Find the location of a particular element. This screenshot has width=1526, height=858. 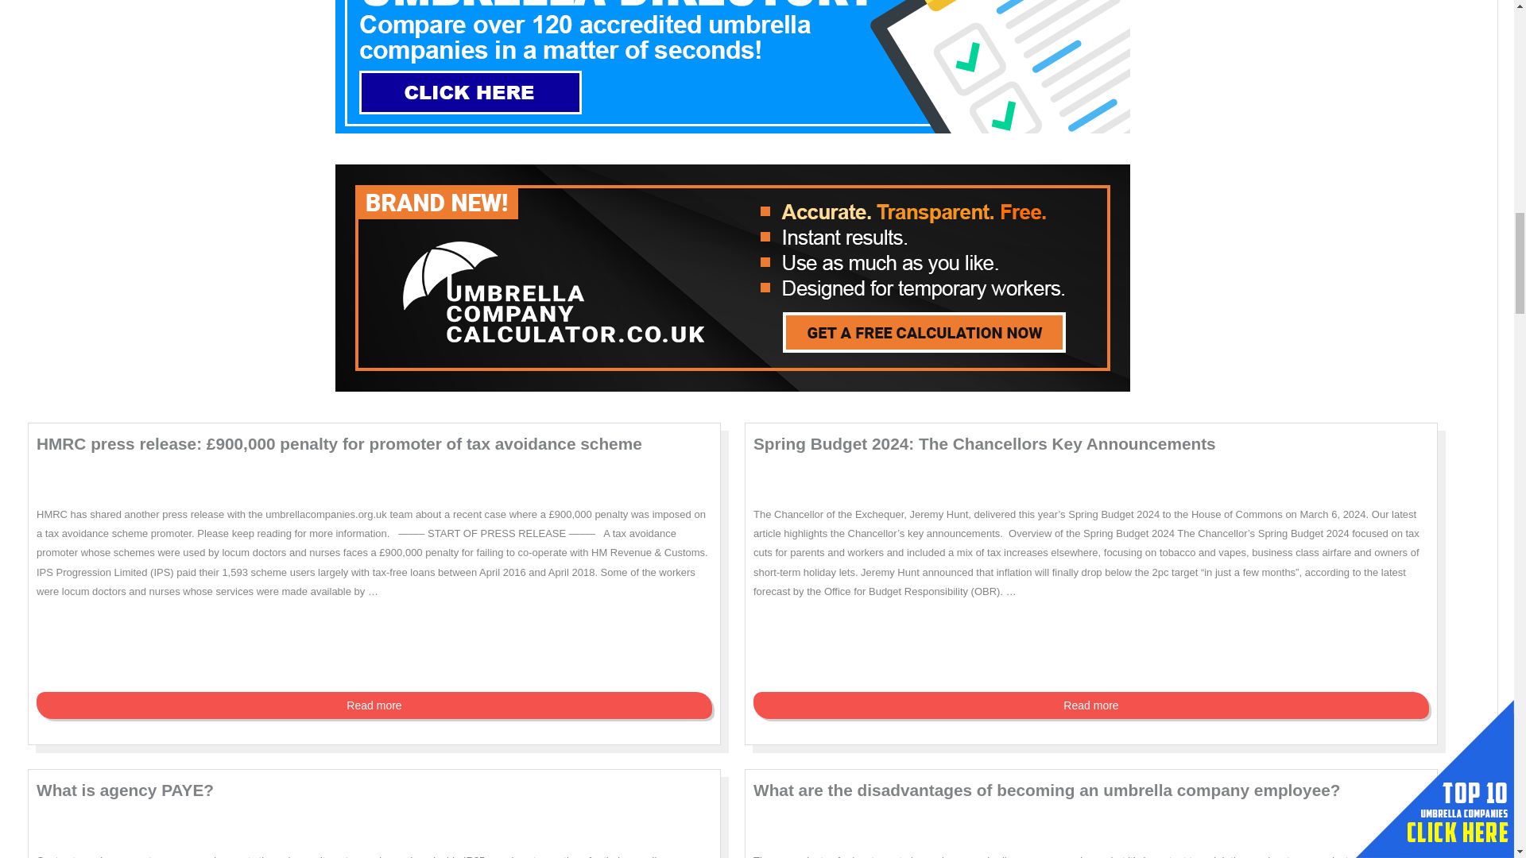

Read more is located at coordinates (374, 705).